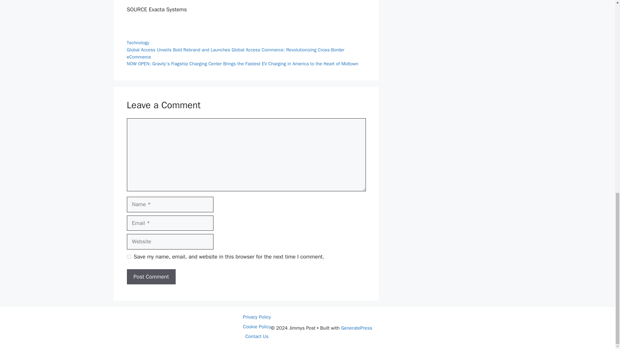 This screenshot has width=620, height=349. Describe the element at coordinates (138, 43) in the screenshot. I see `Technology` at that location.